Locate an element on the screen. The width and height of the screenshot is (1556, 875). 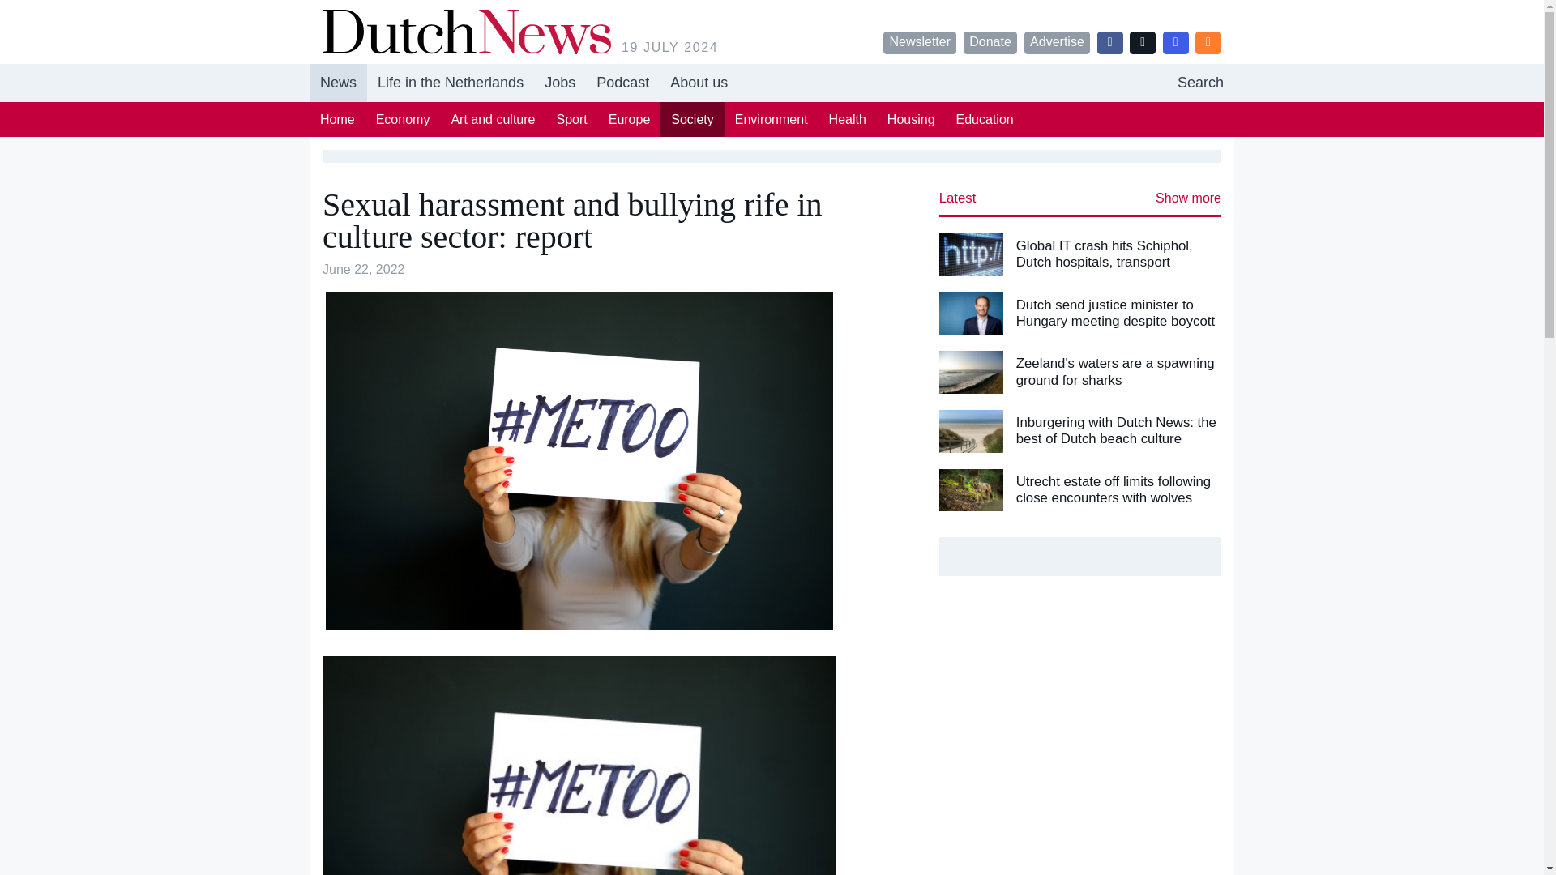
Podcast is located at coordinates (699, 83).